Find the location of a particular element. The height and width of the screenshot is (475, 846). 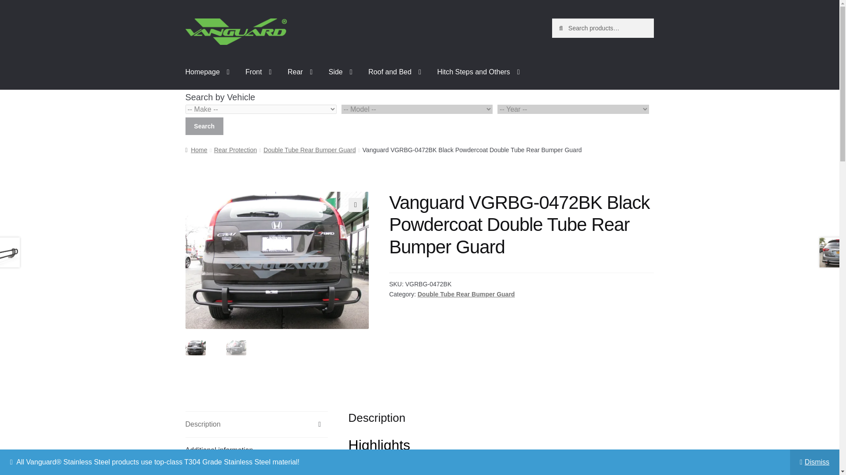

Homepage is located at coordinates (208, 72).